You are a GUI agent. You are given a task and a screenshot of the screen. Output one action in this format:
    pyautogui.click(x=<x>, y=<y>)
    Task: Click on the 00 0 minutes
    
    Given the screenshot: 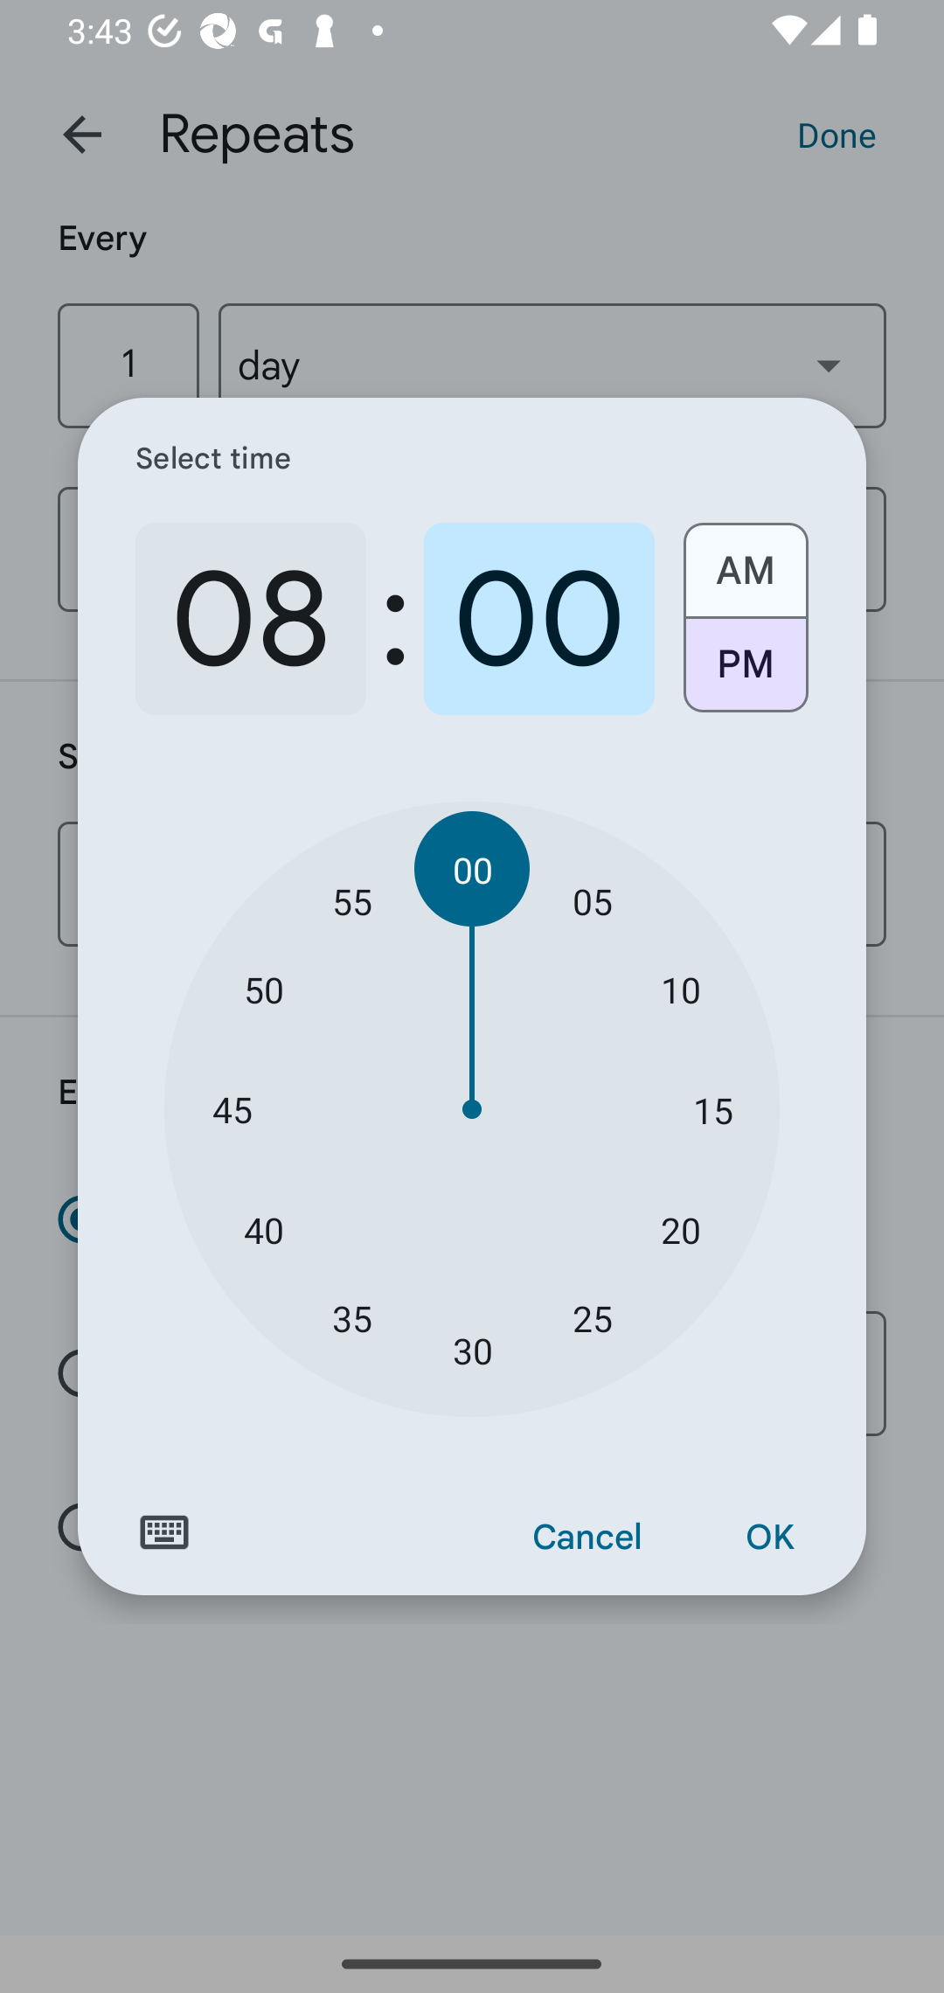 What is the action you would take?
    pyautogui.click(x=538, y=619)
    